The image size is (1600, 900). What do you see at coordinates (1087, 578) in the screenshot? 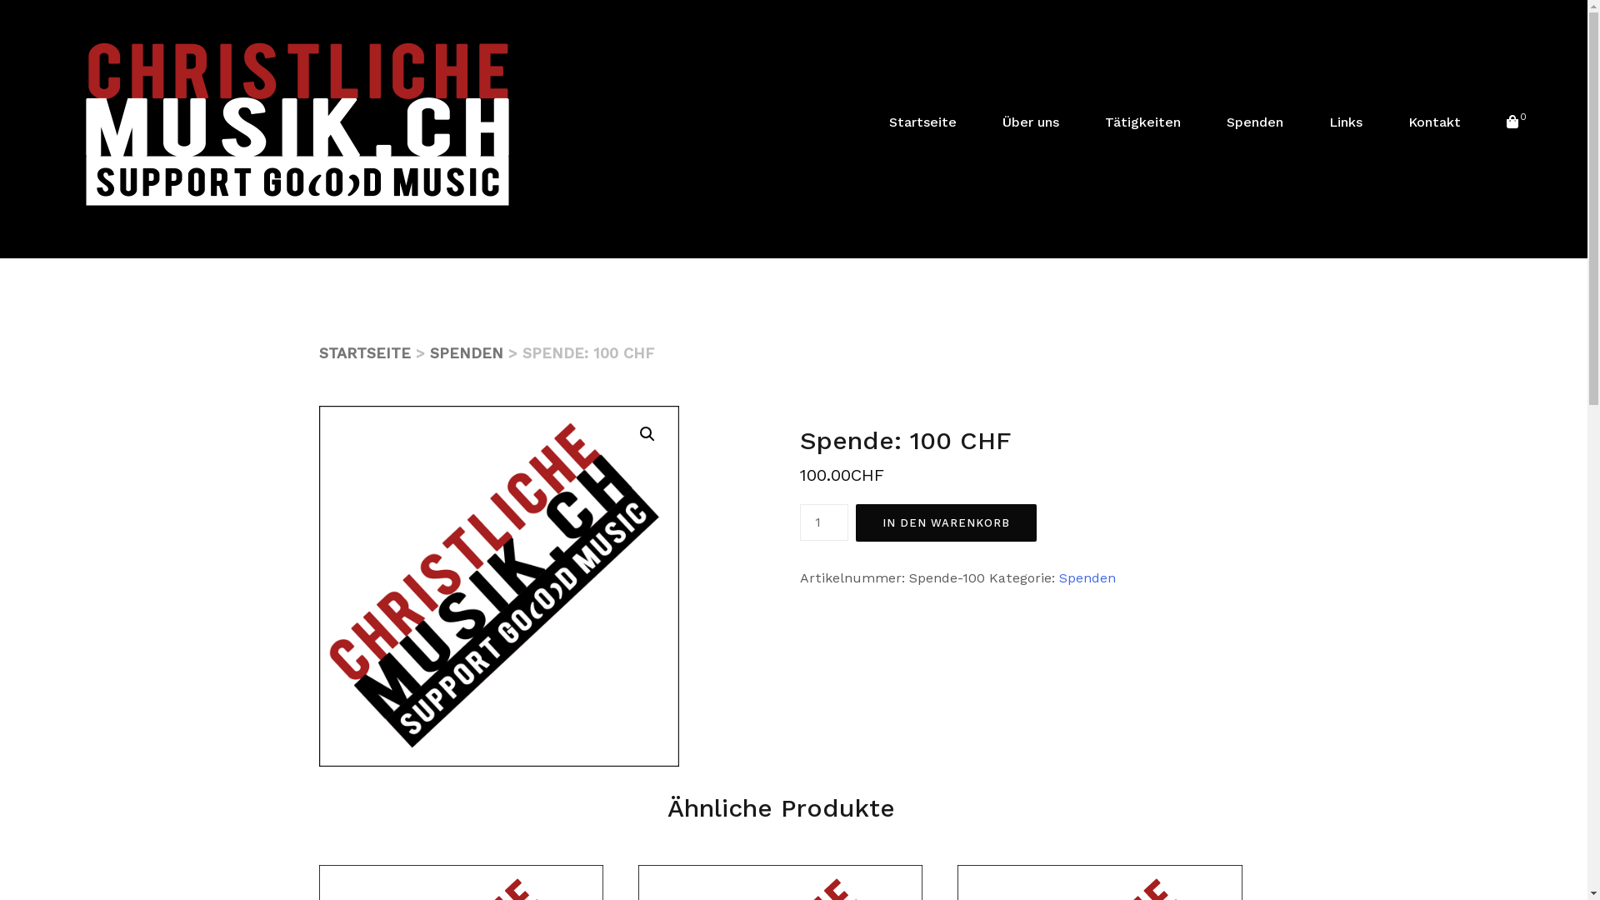
I see `Spenden` at bounding box center [1087, 578].